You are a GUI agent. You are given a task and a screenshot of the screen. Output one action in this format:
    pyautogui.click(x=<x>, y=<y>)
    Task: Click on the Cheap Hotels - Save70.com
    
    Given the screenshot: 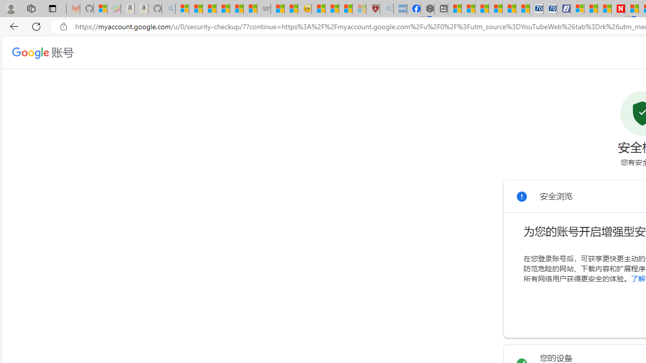 What is the action you would take?
    pyautogui.click(x=550, y=9)
    